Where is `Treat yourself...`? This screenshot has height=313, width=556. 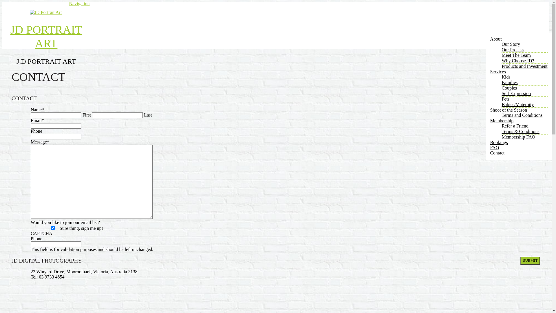
Treat yourself... is located at coordinates (46, 12).